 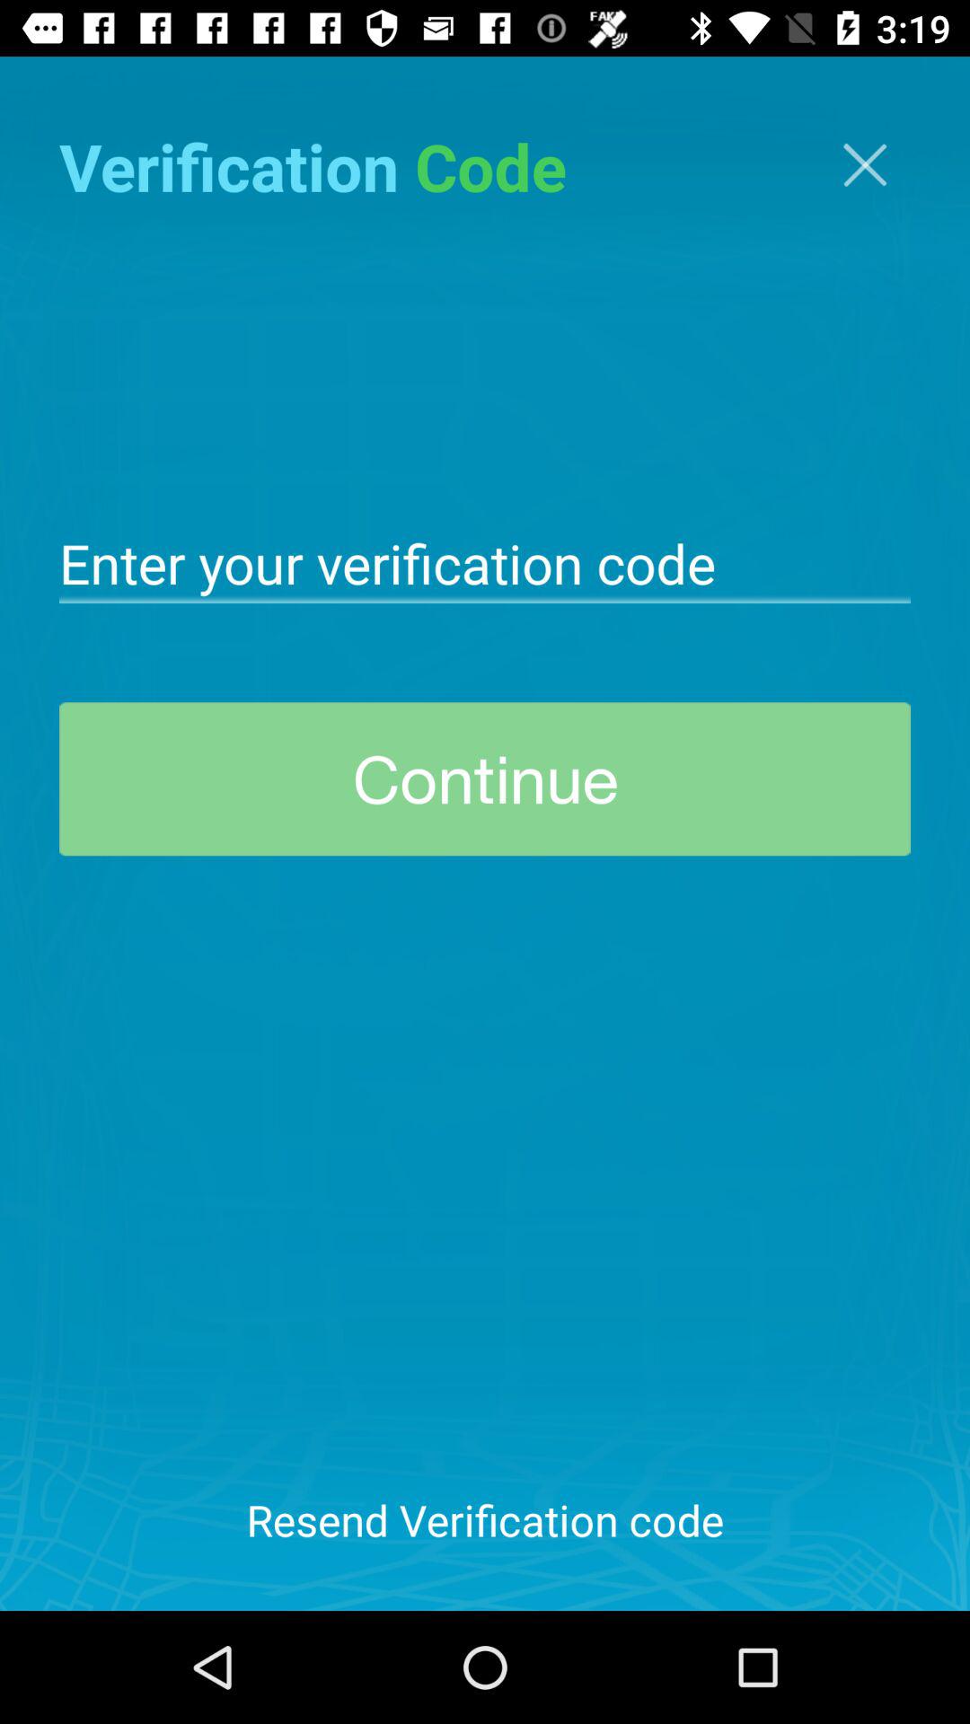 What do you see at coordinates (865, 165) in the screenshot?
I see `press the icon next to the verification code` at bounding box center [865, 165].